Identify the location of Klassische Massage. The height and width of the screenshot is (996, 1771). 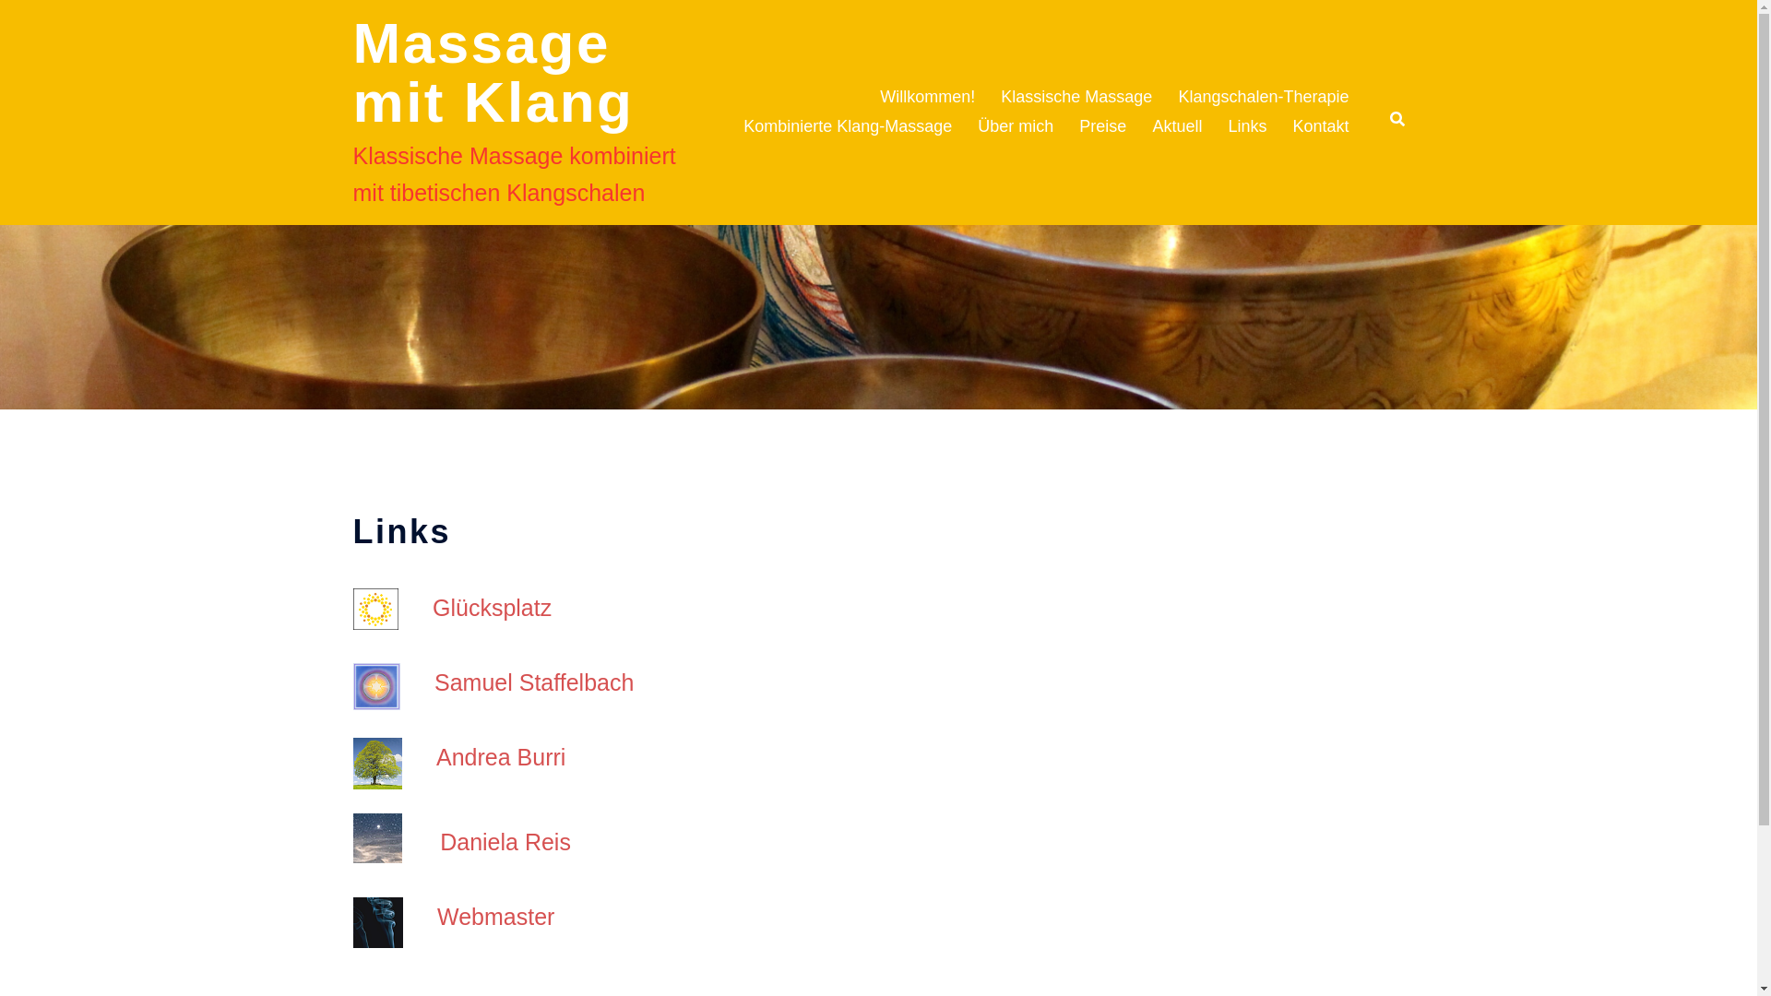
(1076, 98).